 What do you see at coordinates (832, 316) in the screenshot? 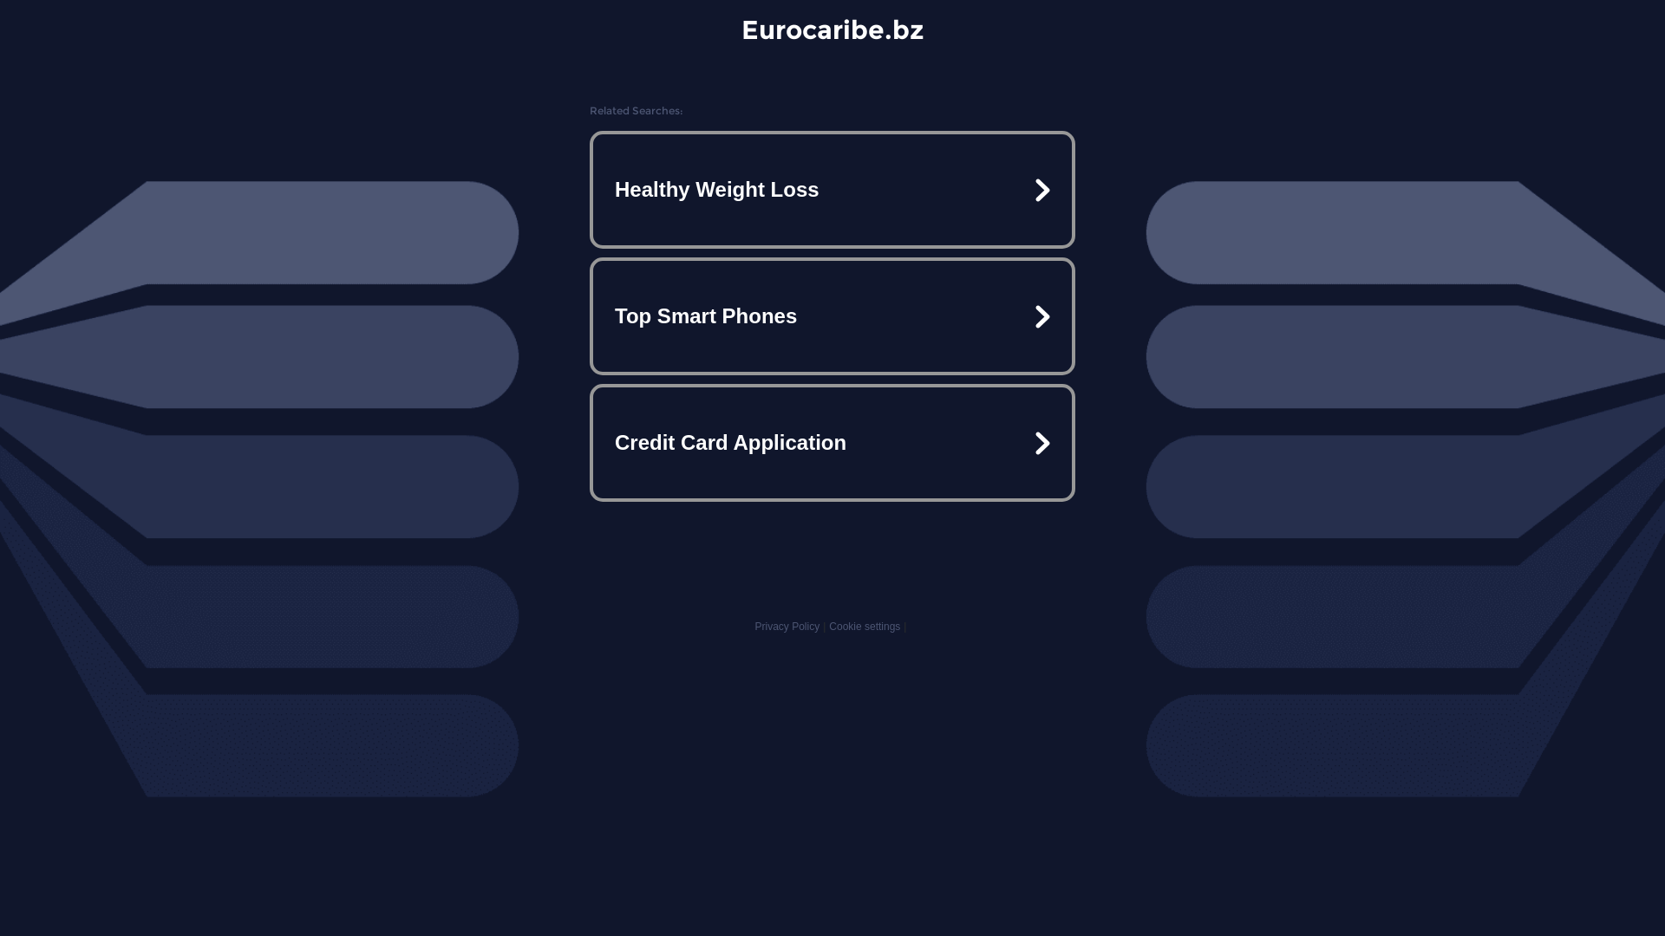
I see `Top Smart Phones` at bounding box center [832, 316].